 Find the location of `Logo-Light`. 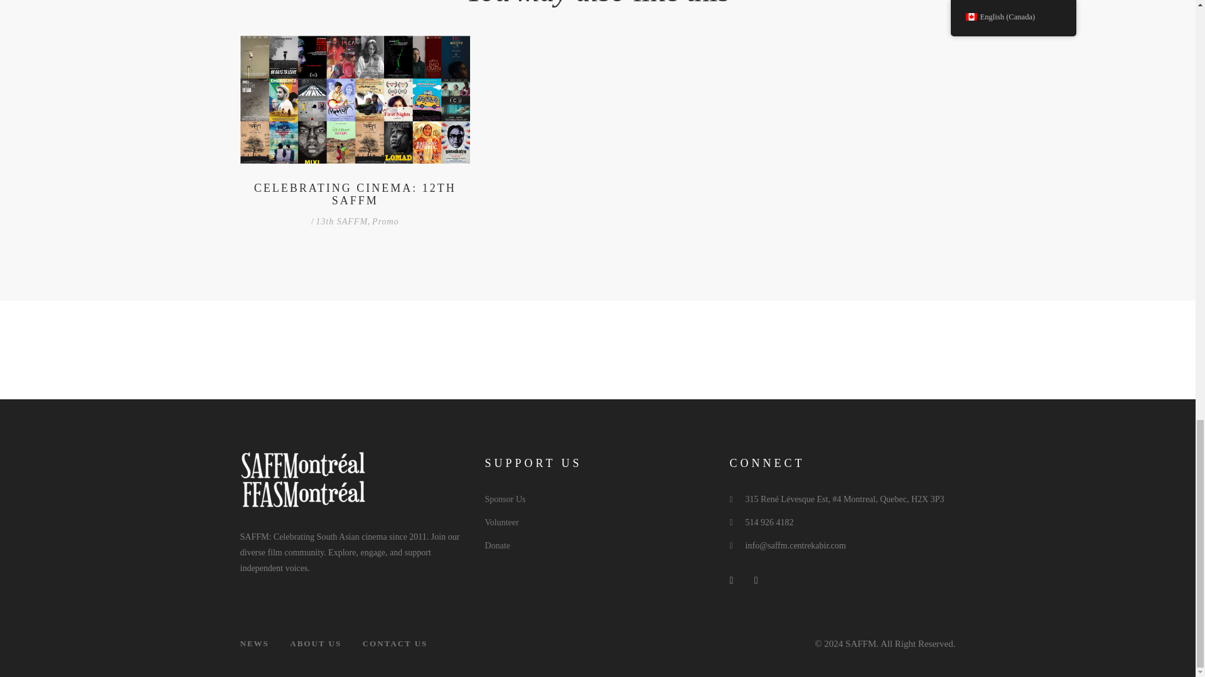

Logo-Light is located at coordinates (303, 479).